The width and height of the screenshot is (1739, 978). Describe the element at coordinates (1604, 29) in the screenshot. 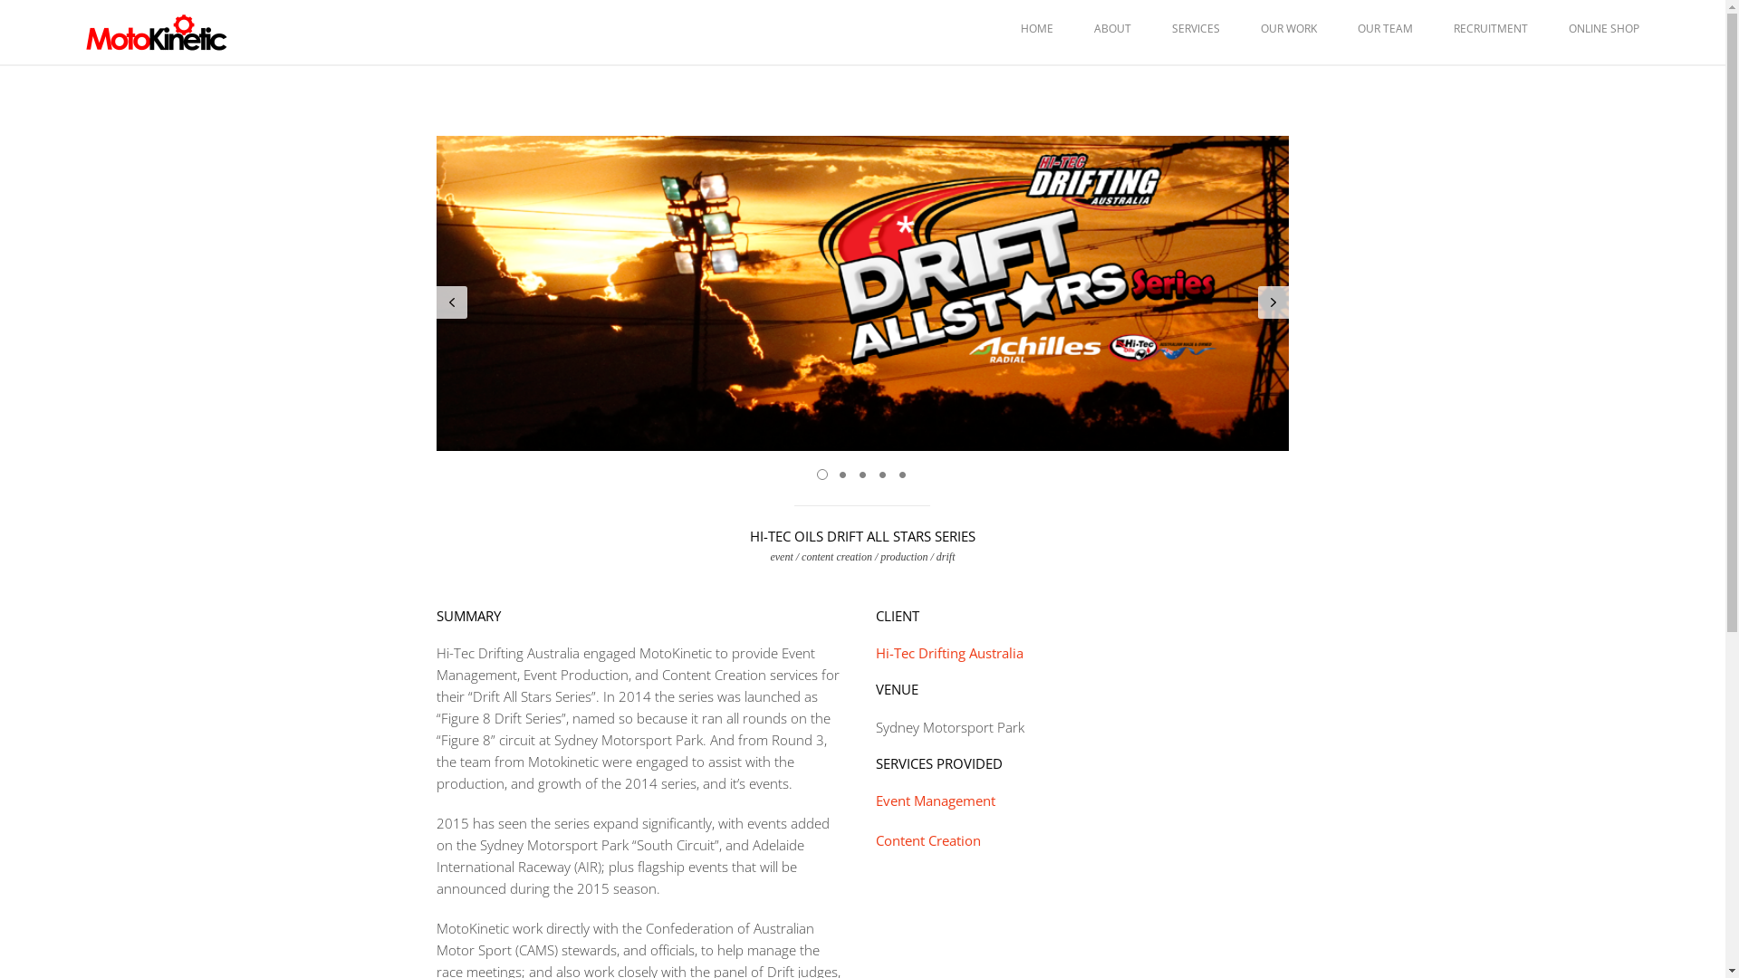

I see `ONLINE SHOP` at that location.